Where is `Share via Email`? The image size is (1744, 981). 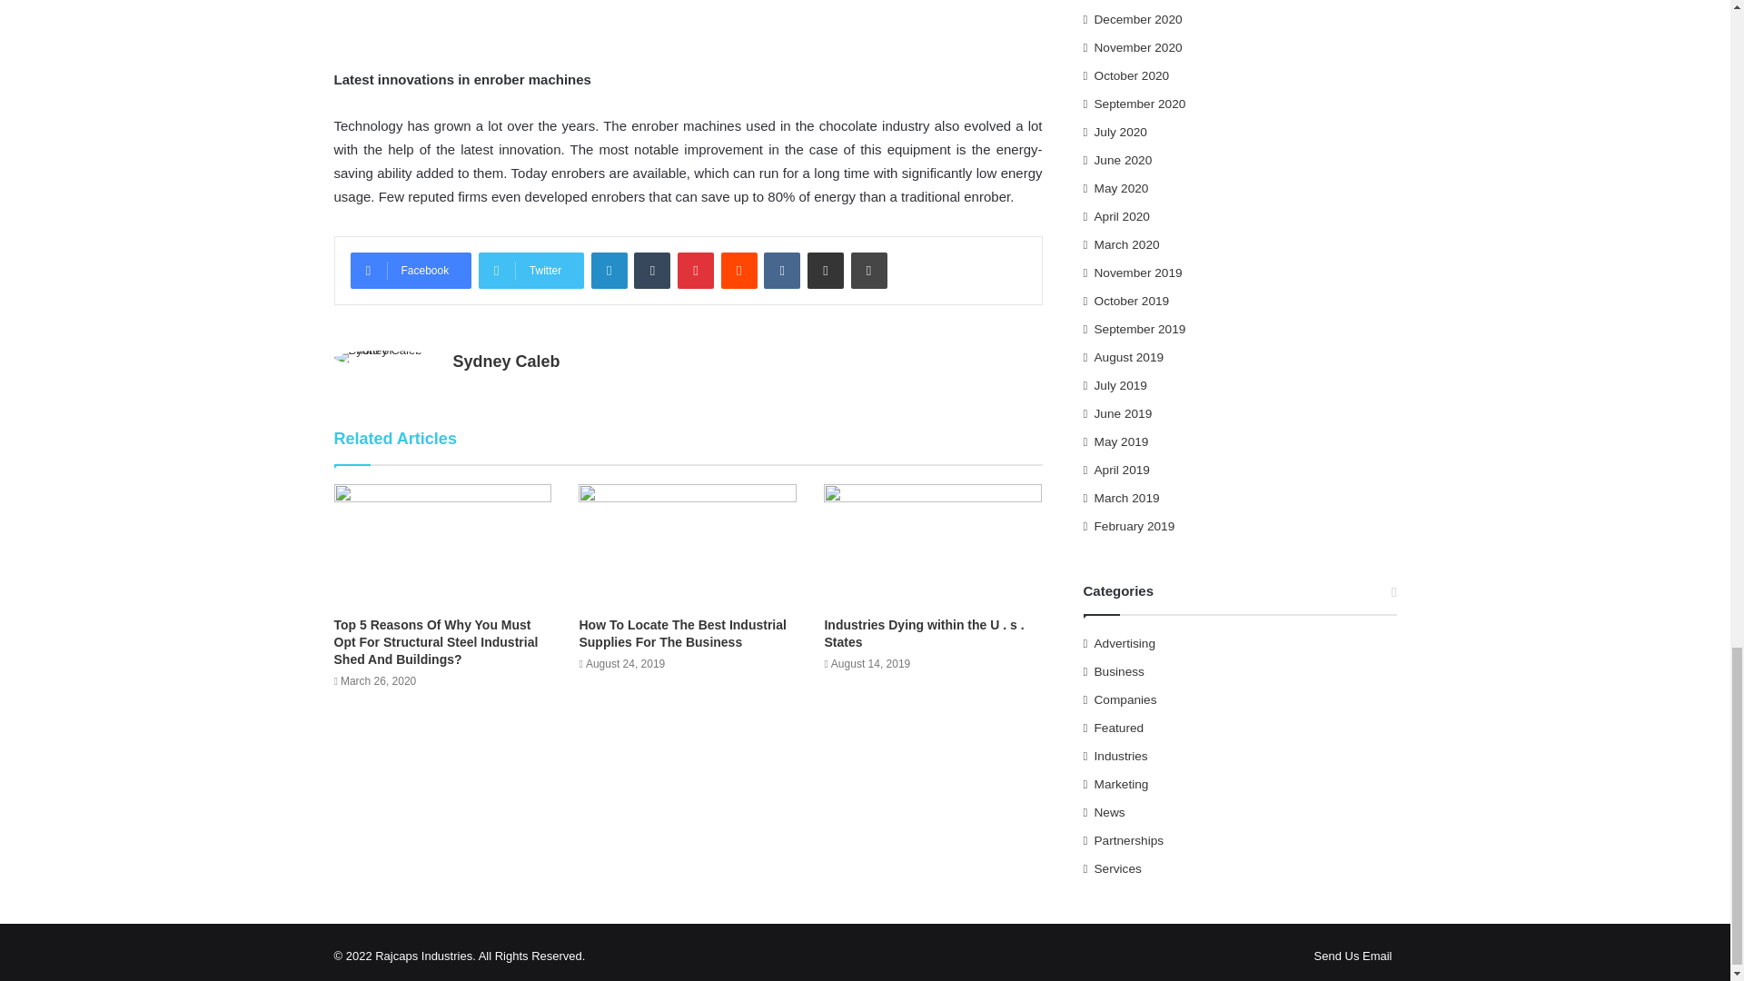 Share via Email is located at coordinates (825, 270).